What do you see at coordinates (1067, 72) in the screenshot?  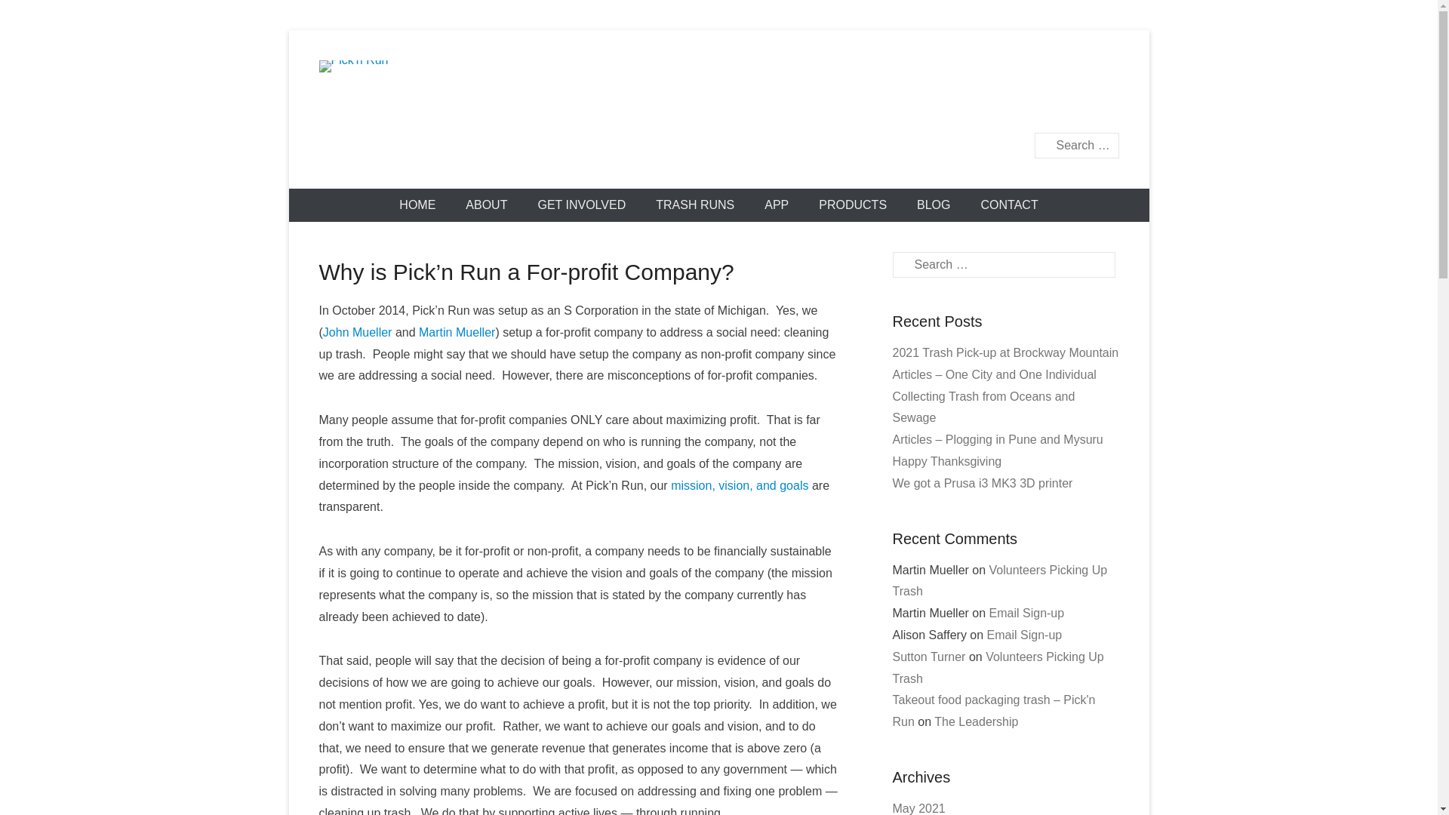 I see `YouTube` at bounding box center [1067, 72].